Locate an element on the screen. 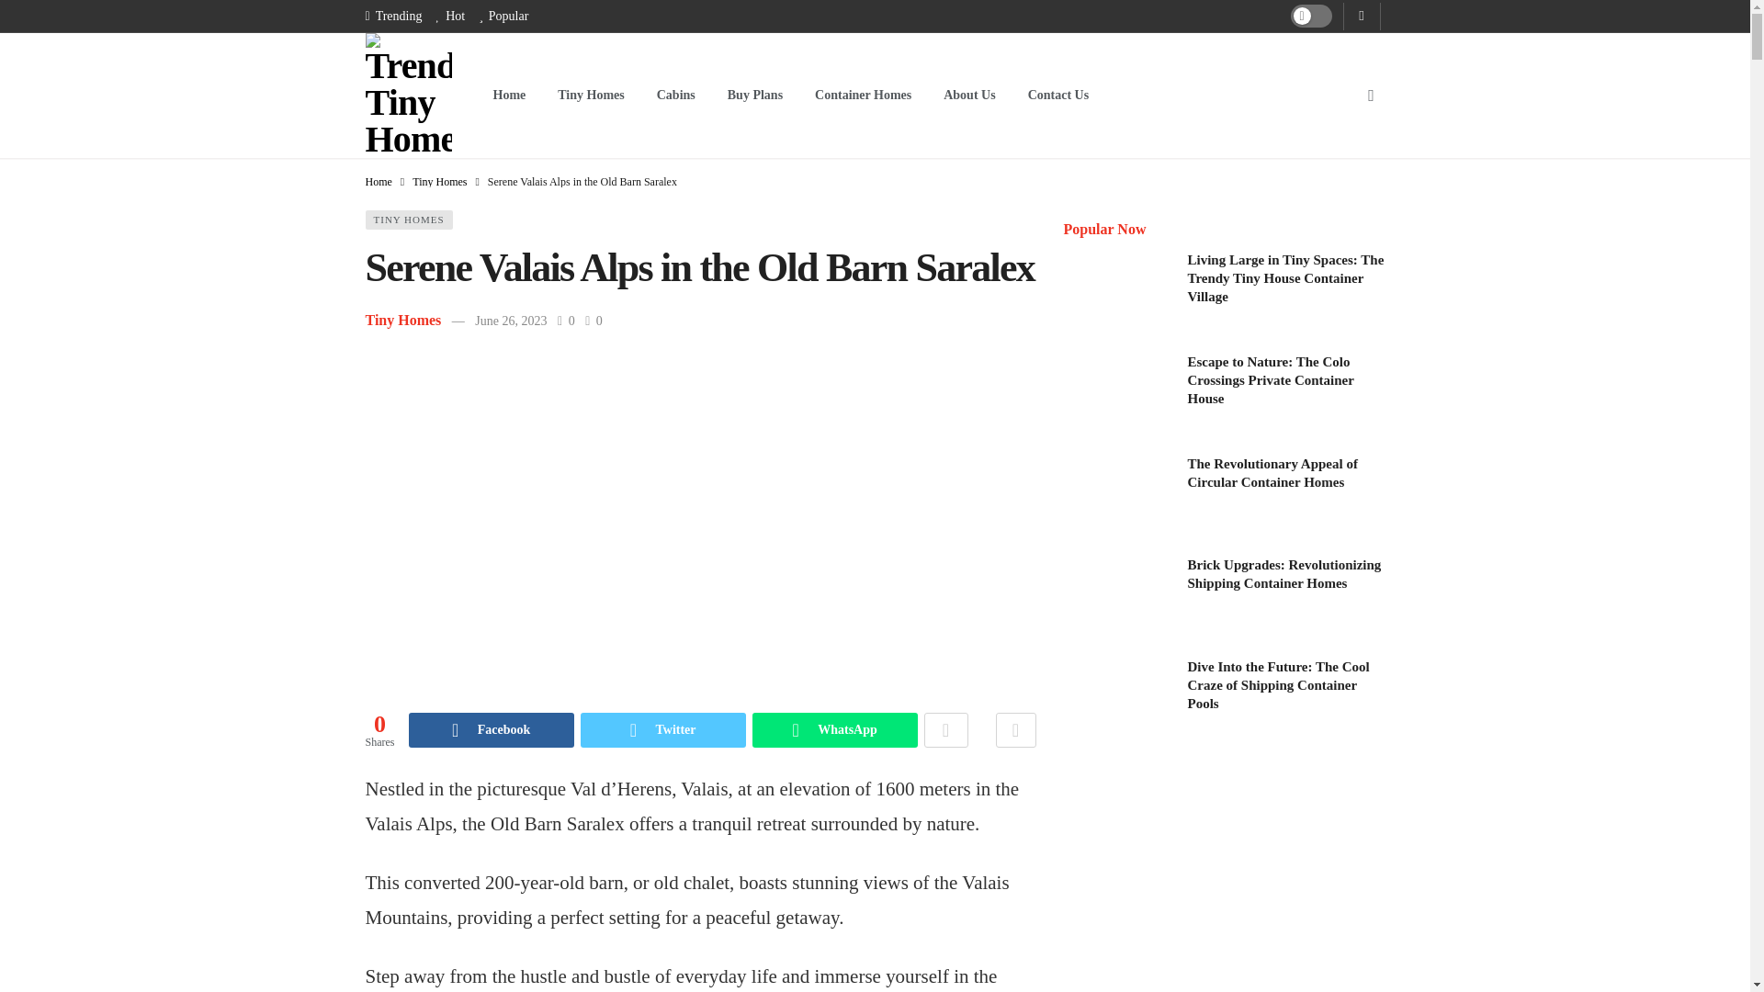 The image size is (1764, 992). Container Homes is located at coordinates (862, 96).